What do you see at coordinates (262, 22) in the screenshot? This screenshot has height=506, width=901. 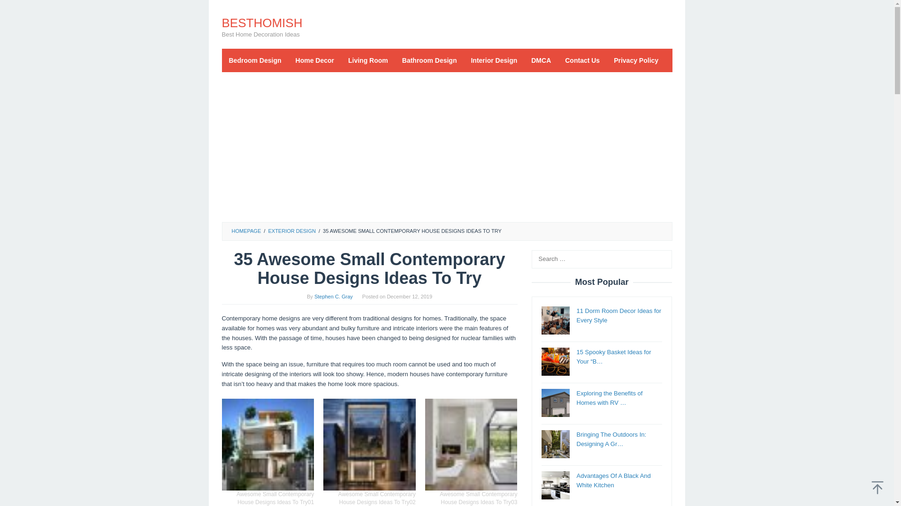 I see `BESTHOMISH` at bounding box center [262, 22].